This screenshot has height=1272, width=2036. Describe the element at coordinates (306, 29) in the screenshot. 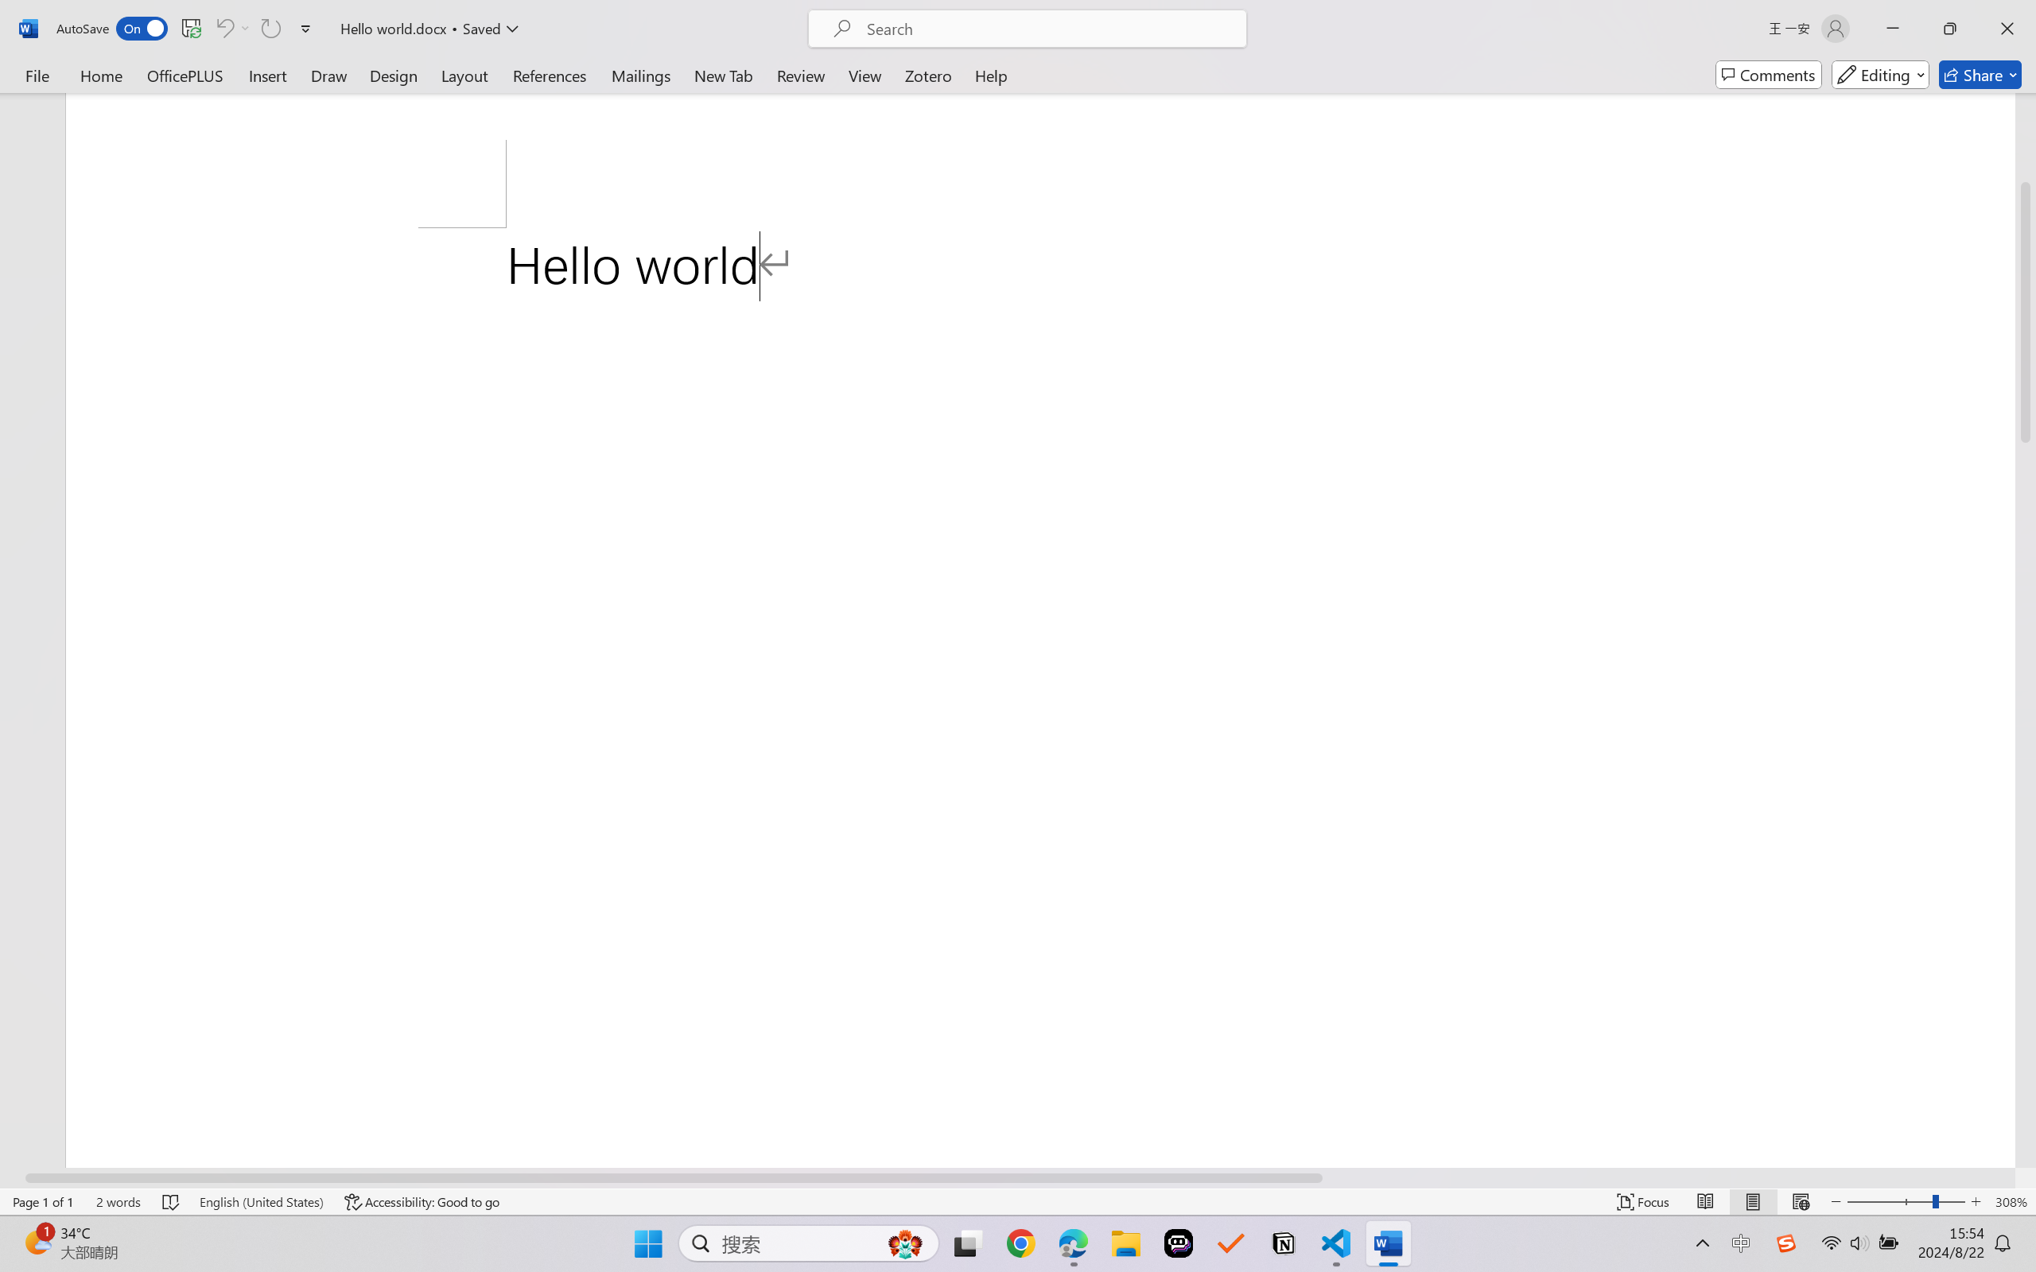

I see `Customize Quick Access Toolbar` at that location.